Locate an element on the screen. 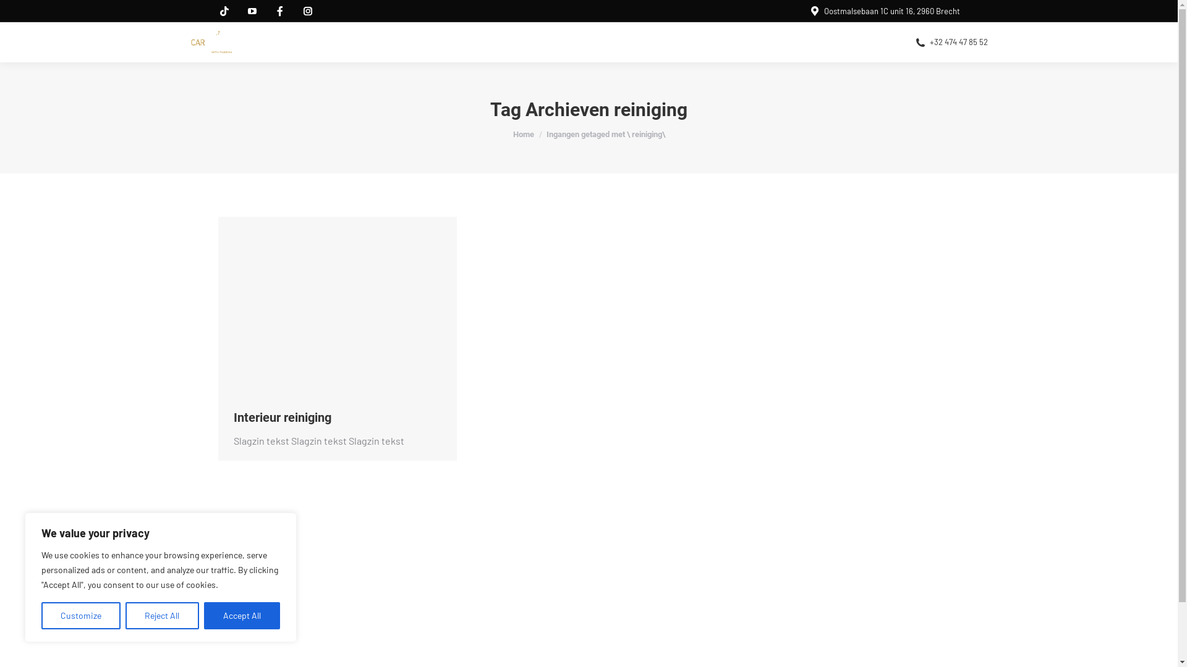 This screenshot has width=1187, height=667. Reject All is located at coordinates (162, 616).